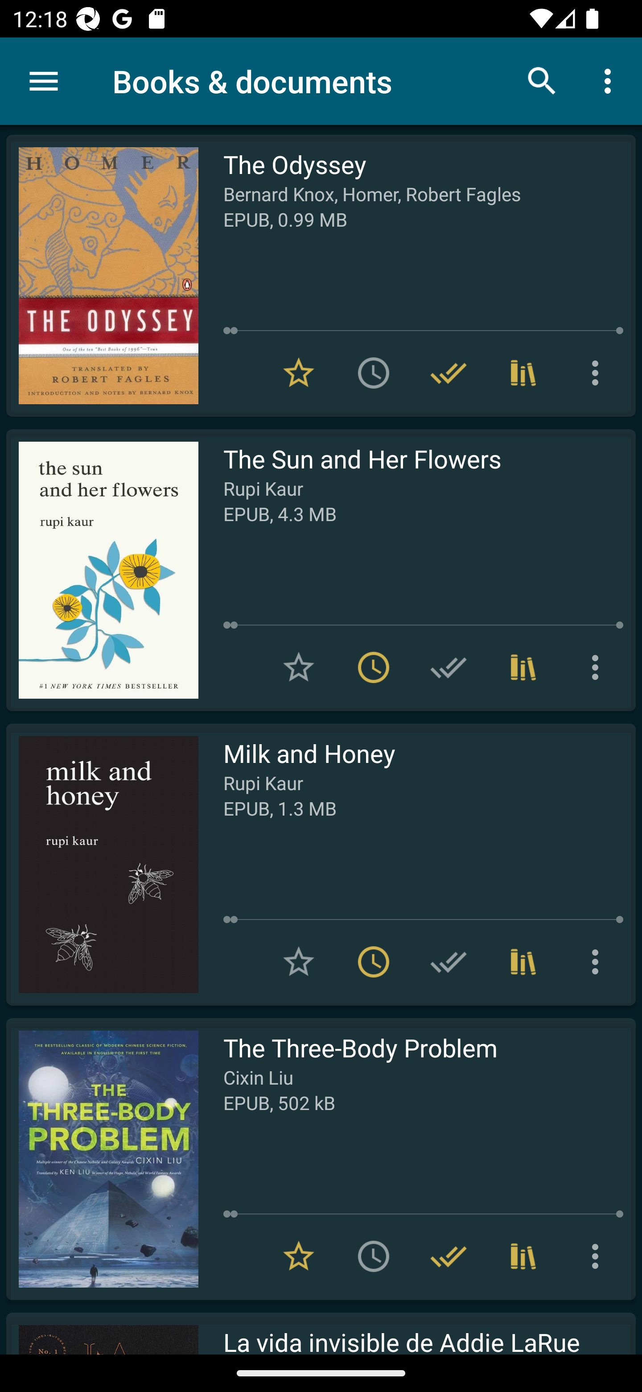 The image size is (642, 1392). I want to click on Read The Odyssey, so click(102, 275).